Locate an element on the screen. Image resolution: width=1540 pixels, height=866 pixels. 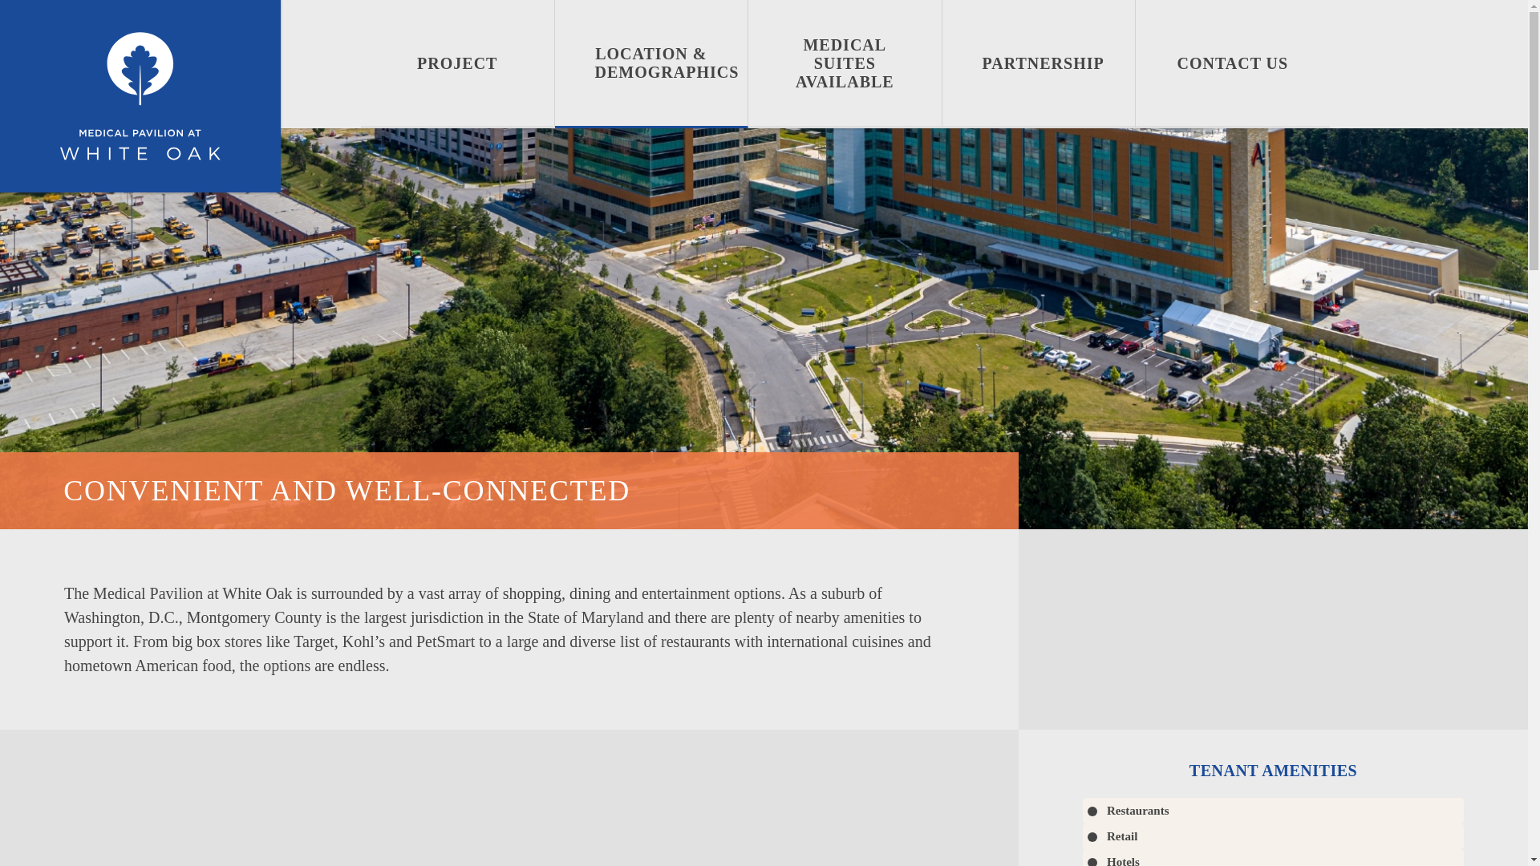
Retail is located at coordinates (1273, 836).